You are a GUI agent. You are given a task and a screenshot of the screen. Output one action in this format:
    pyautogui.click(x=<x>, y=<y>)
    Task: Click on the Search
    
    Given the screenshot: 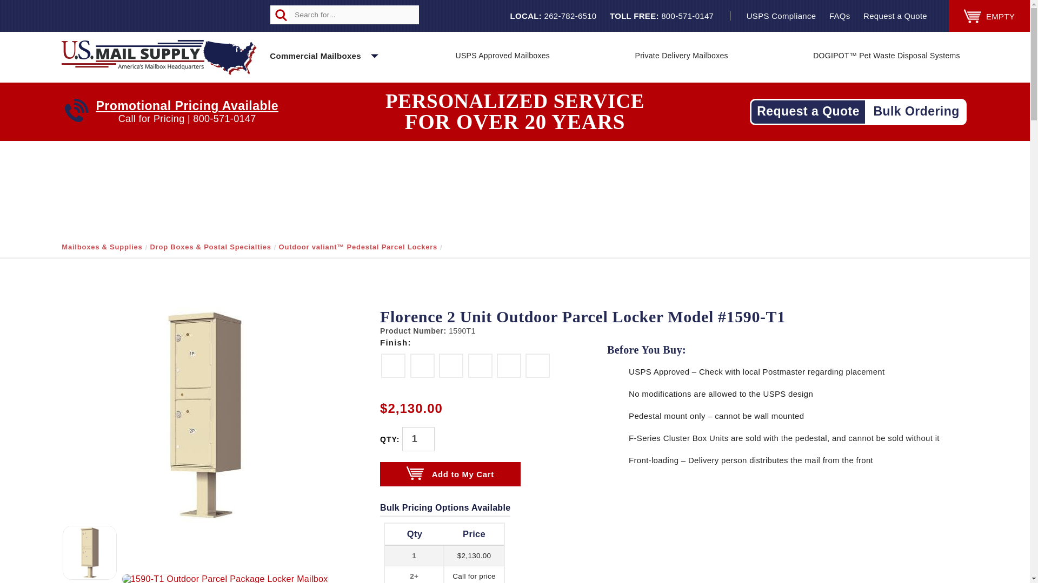 What is the action you would take?
    pyautogui.click(x=280, y=14)
    